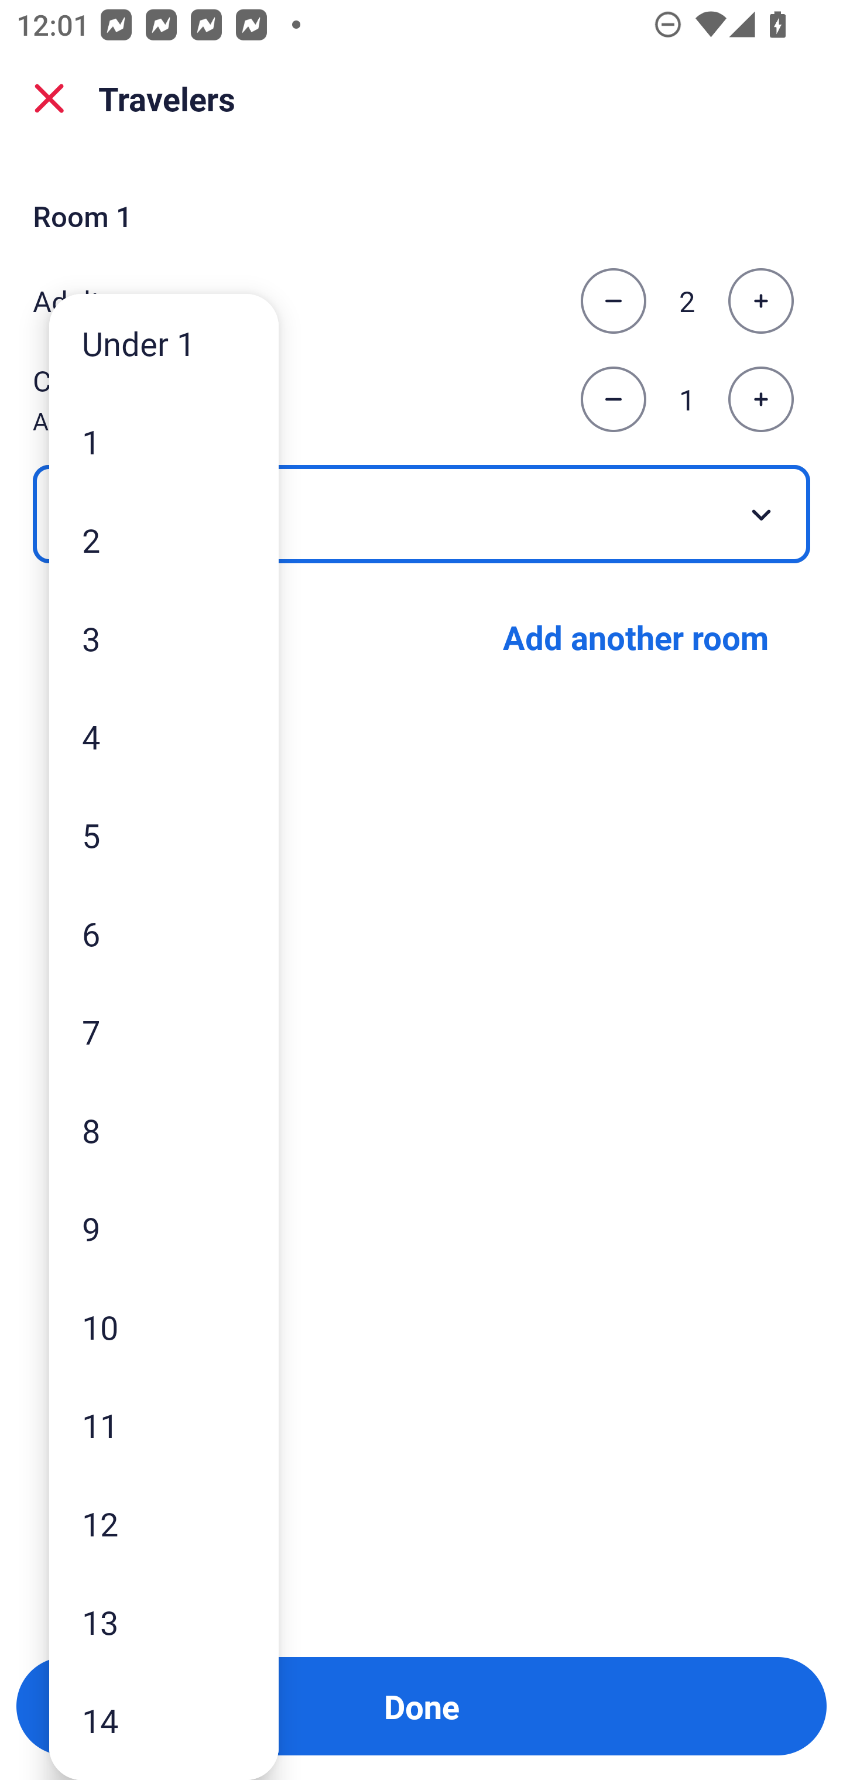  What do you see at coordinates (164, 638) in the screenshot?
I see `3` at bounding box center [164, 638].